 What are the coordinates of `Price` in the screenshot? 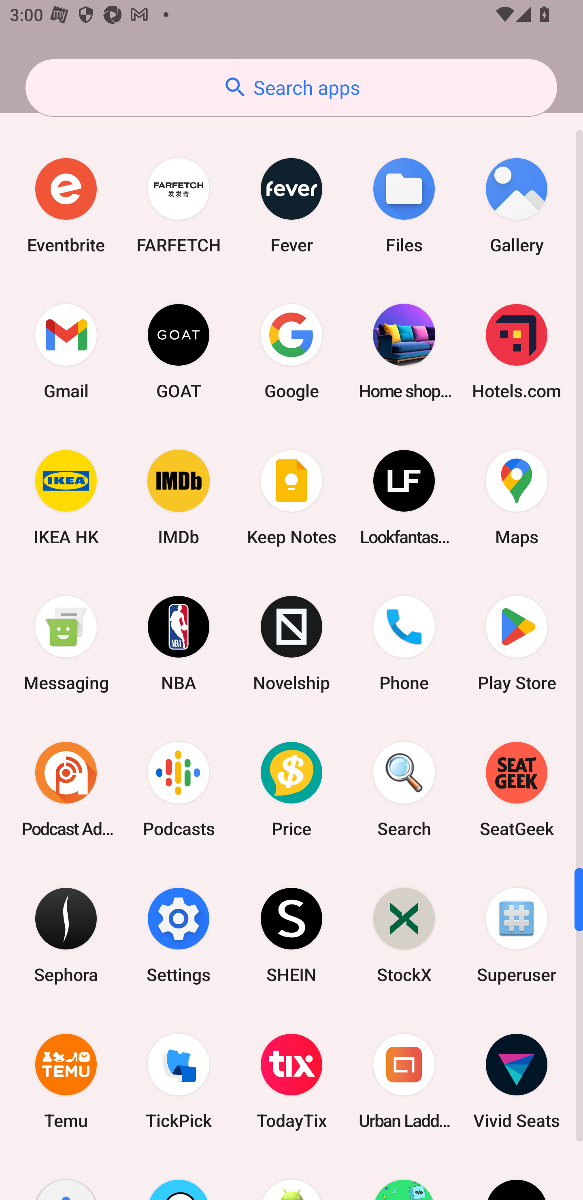 It's located at (291, 790).